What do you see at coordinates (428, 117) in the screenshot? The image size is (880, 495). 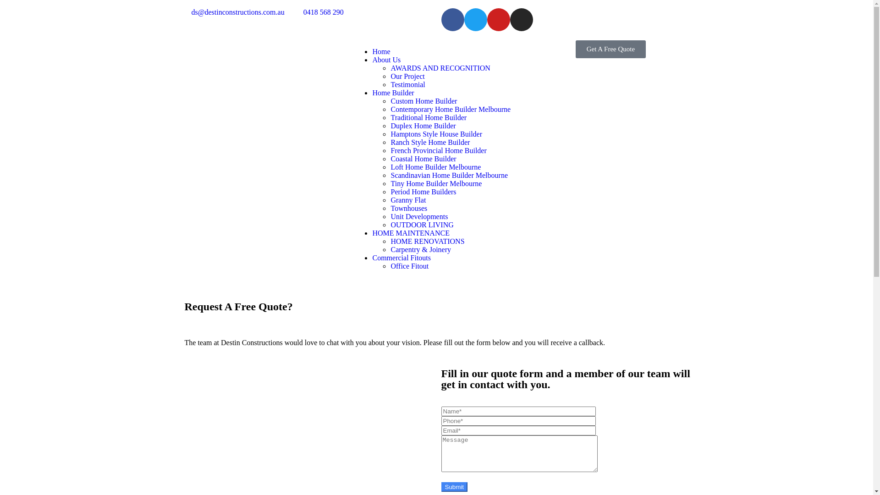 I see `Traditional Home Builder` at bounding box center [428, 117].